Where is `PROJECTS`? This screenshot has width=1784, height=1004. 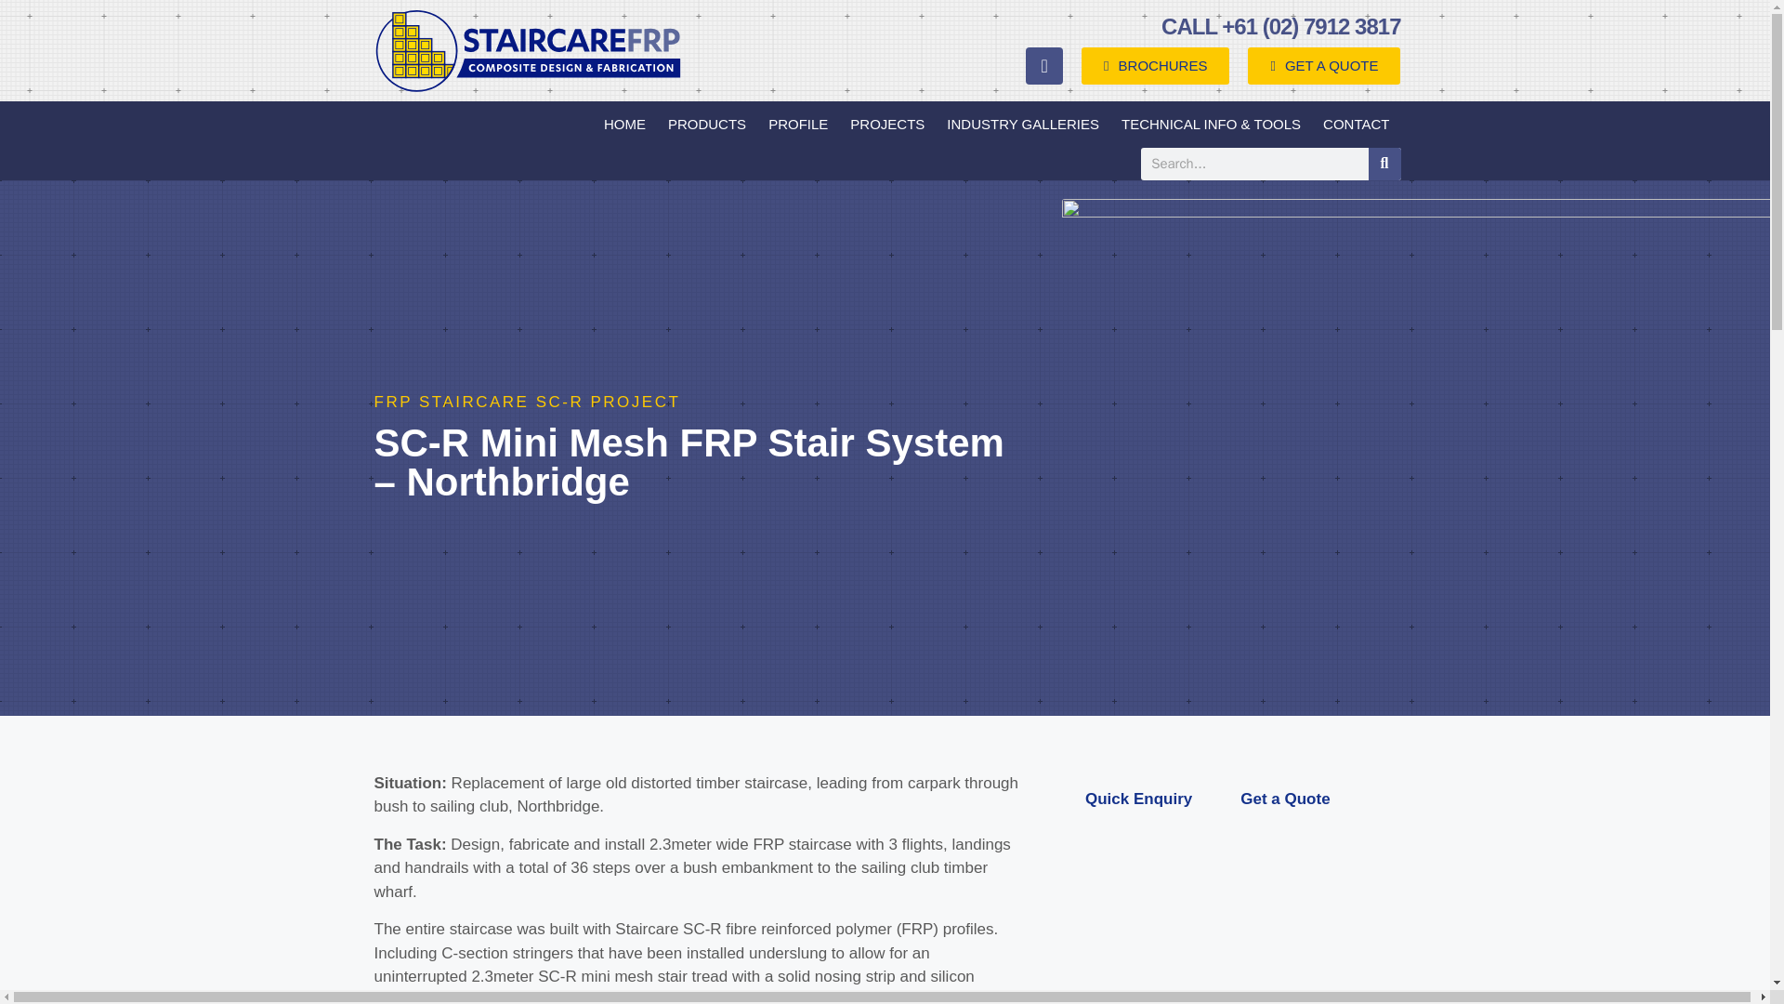
PROJECTS is located at coordinates (886, 125).